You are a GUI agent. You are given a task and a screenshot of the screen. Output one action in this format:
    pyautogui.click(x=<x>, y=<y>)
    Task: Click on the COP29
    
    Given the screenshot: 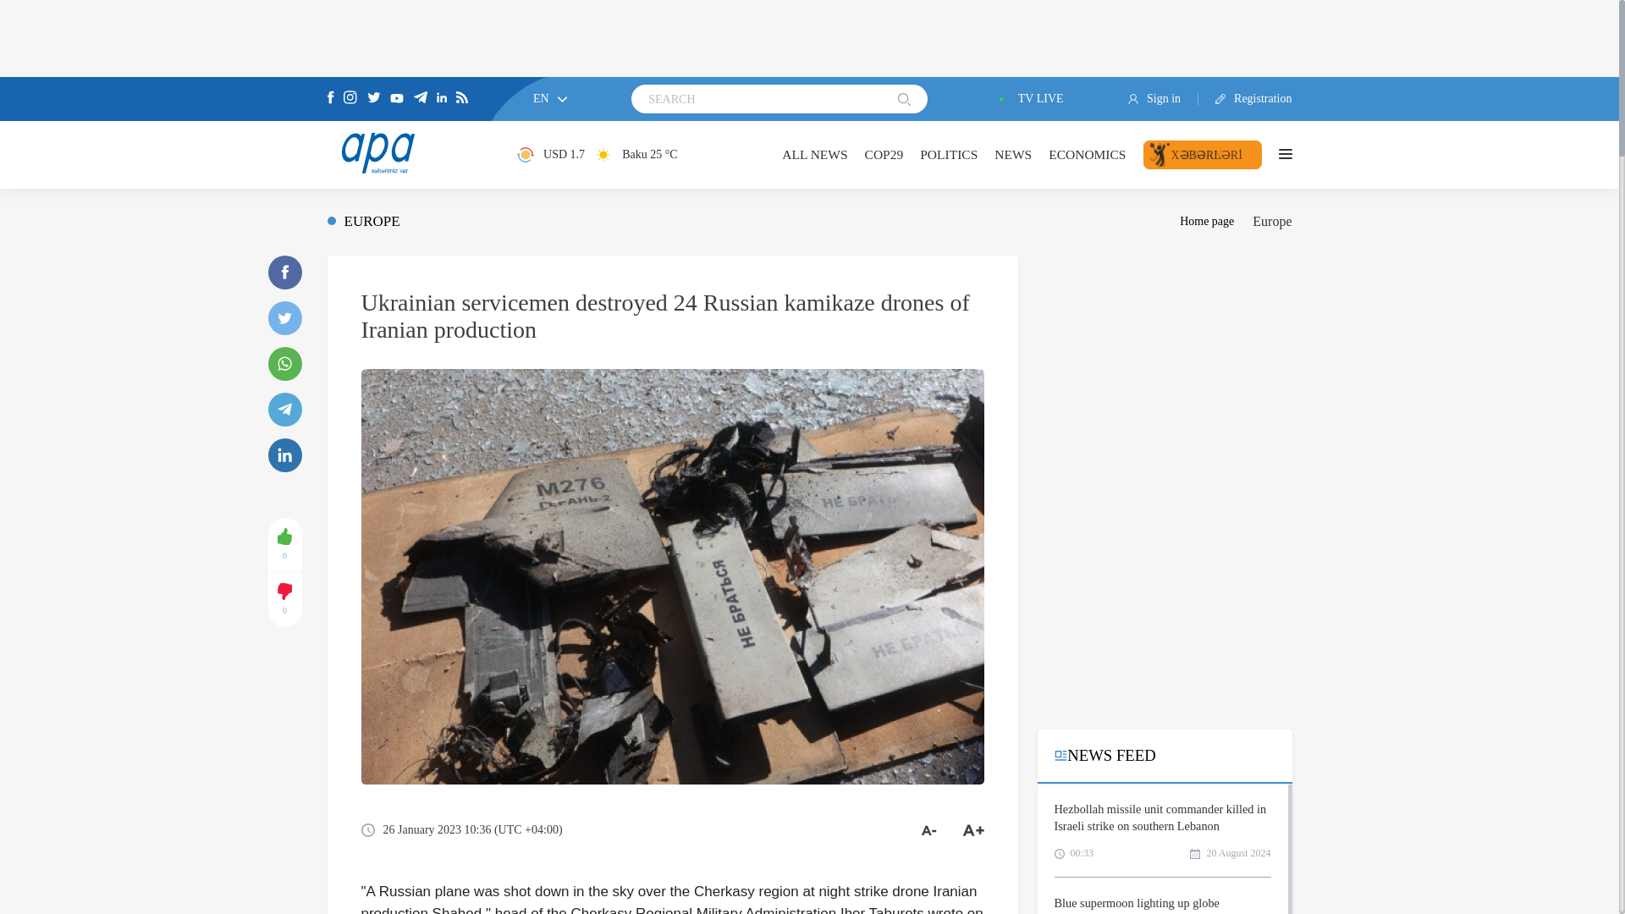 What is the action you would take?
    pyautogui.click(x=884, y=154)
    